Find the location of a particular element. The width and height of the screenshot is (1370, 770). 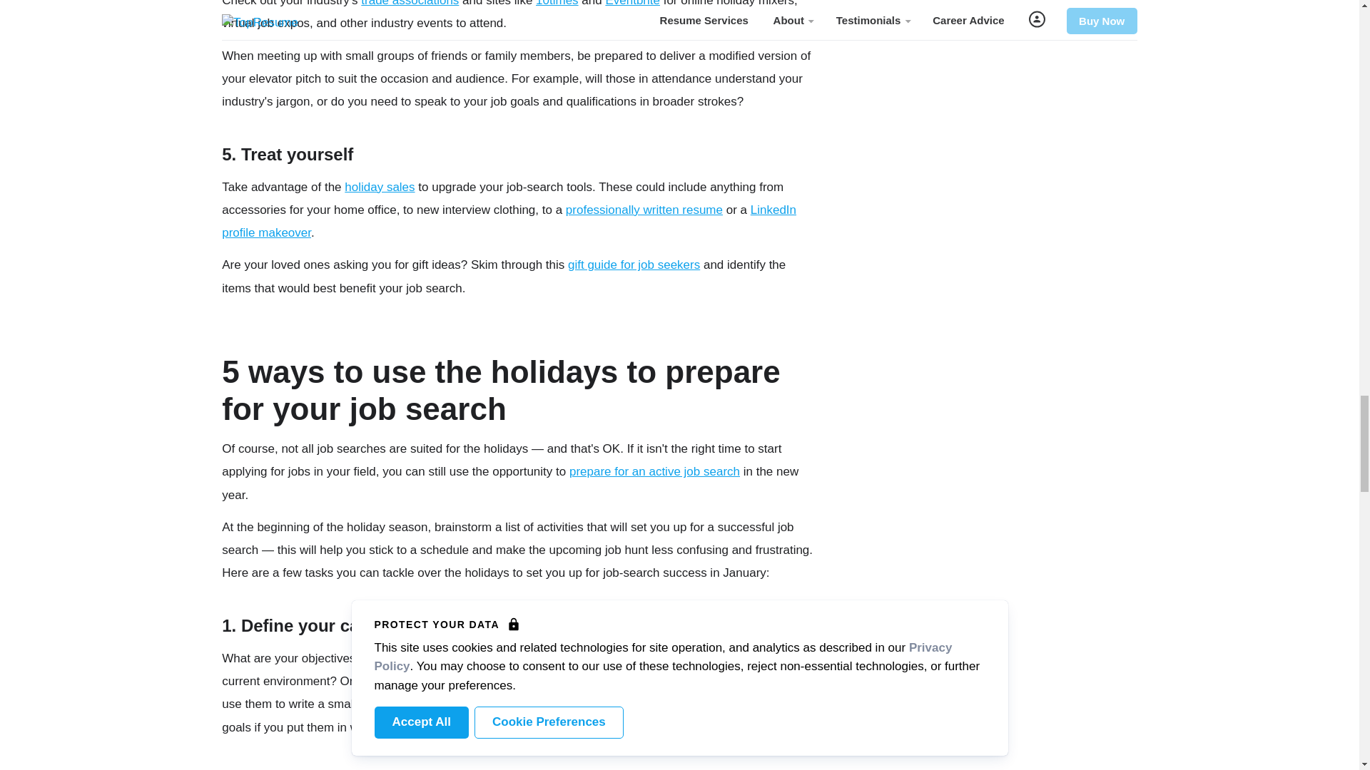

LinkedIn profile makeover is located at coordinates (509, 221).